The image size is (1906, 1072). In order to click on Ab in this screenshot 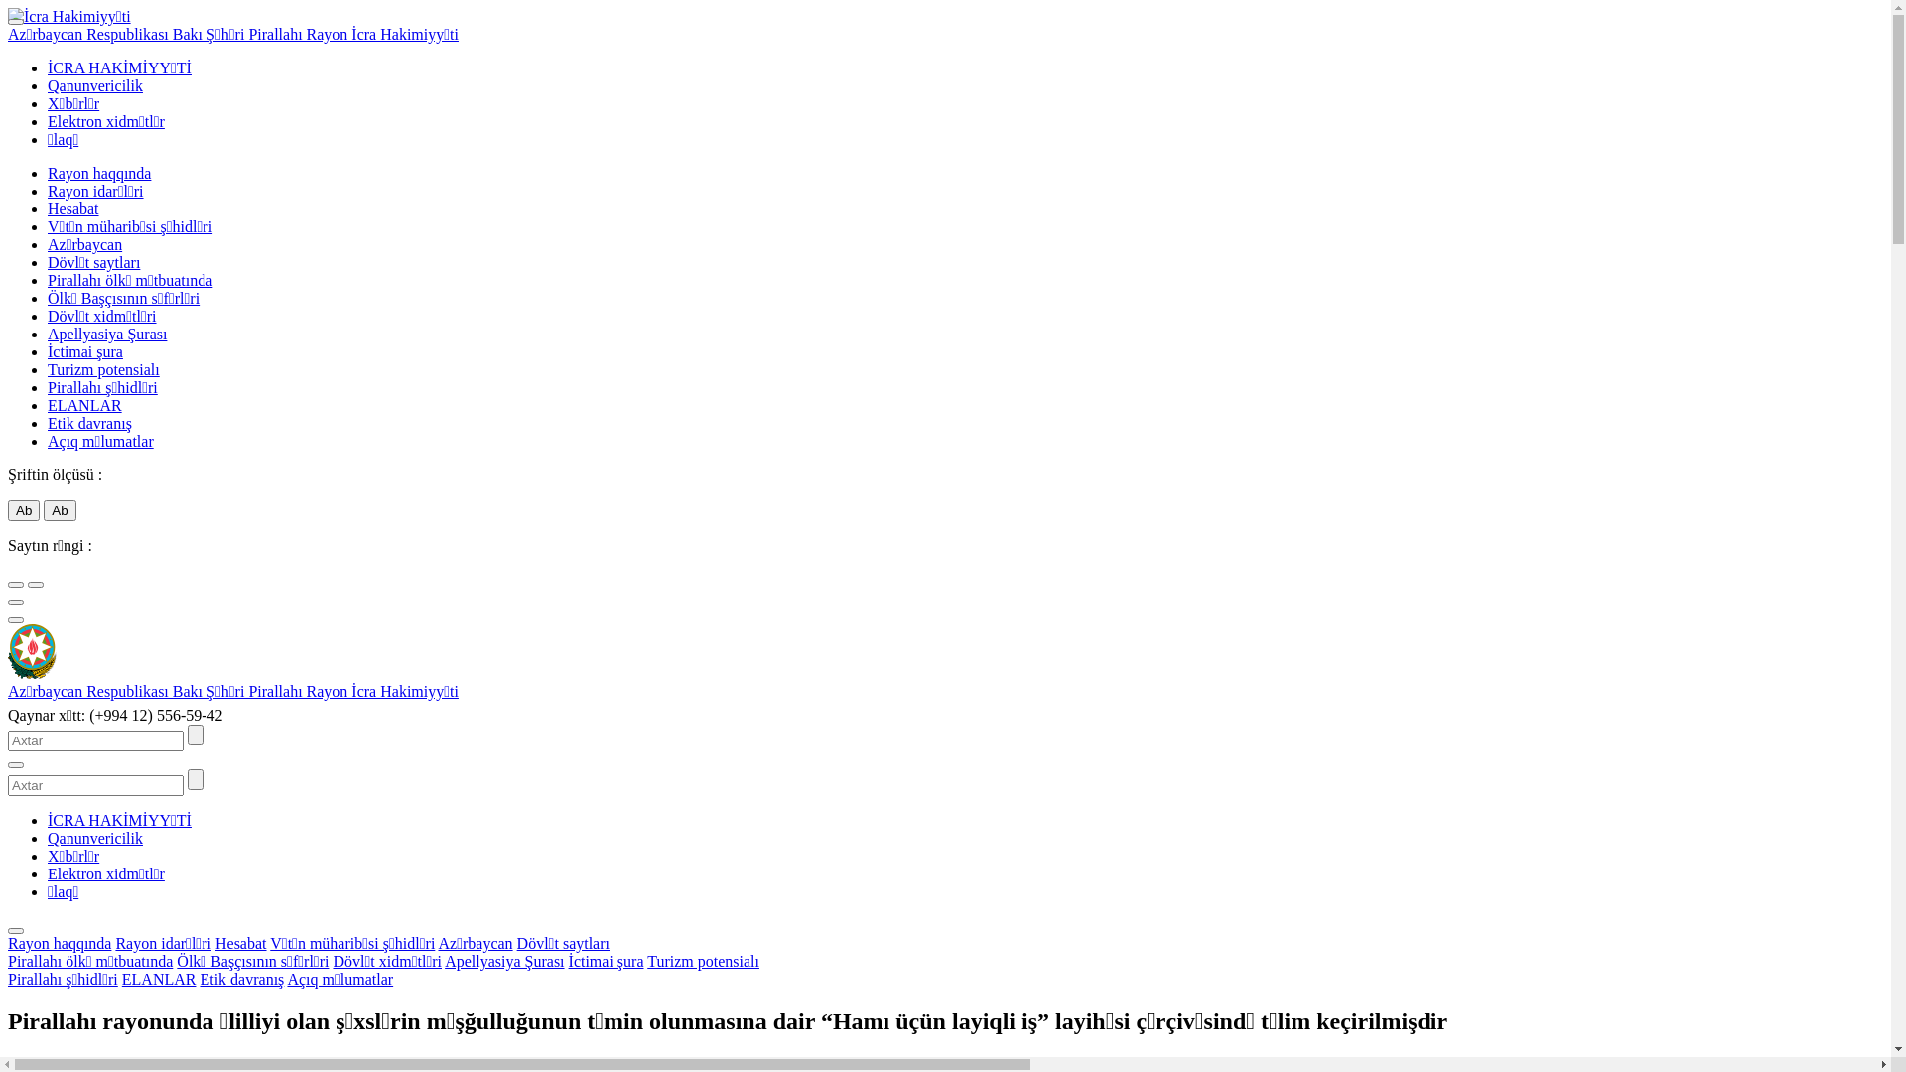, I will do `click(24, 510)`.